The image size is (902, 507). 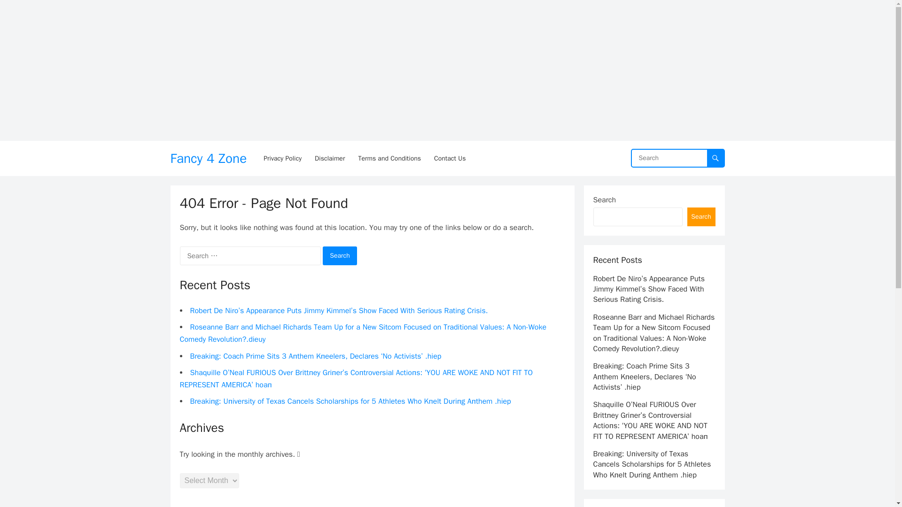 I want to click on Privacy Policy, so click(x=283, y=158).